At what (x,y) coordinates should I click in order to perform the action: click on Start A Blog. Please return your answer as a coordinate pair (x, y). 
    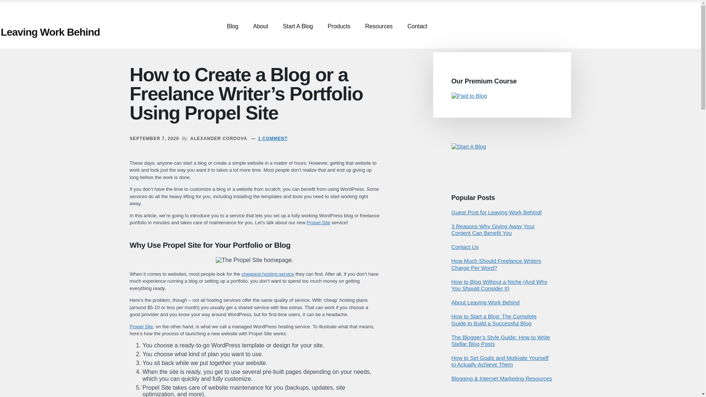
    Looking at the image, I should click on (469, 146).